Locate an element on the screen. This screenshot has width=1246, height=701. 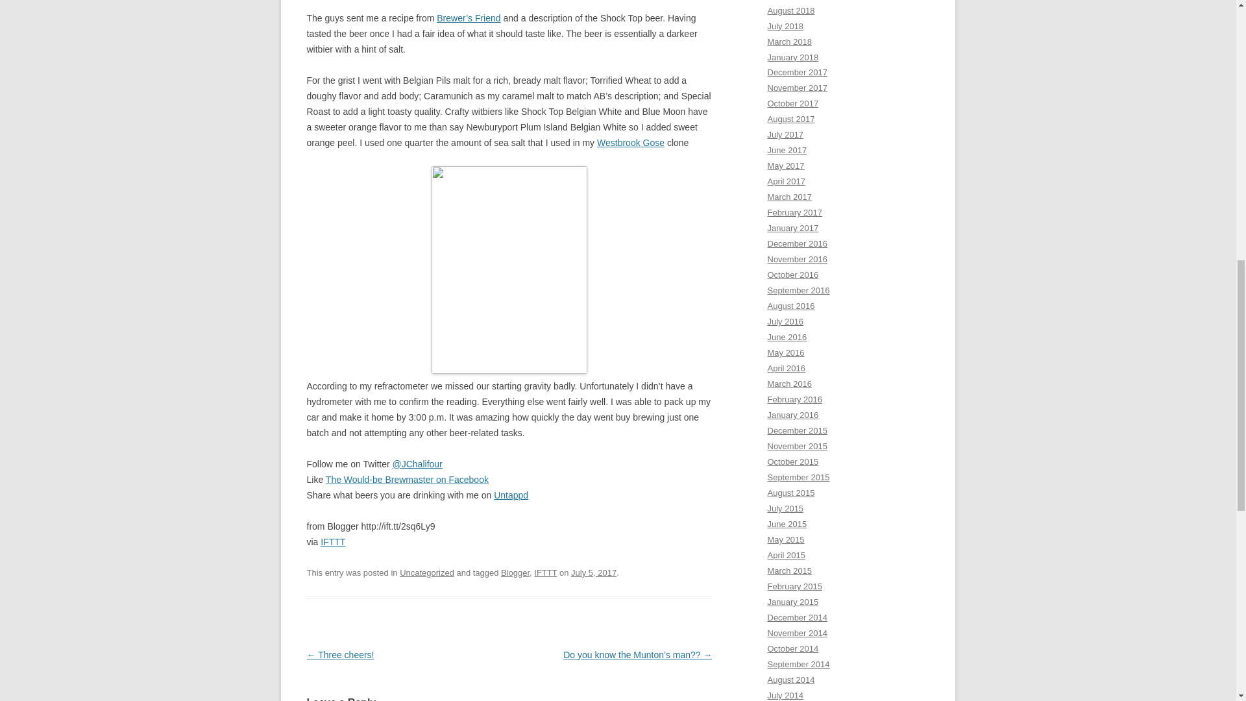
IFTTT is located at coordinates (545, 572).